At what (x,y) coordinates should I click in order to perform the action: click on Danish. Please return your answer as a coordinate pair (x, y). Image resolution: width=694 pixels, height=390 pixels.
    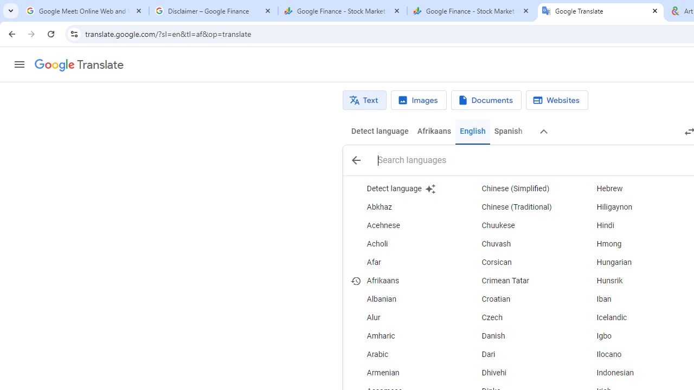
    Looking at the image, I should click on (519, 336).